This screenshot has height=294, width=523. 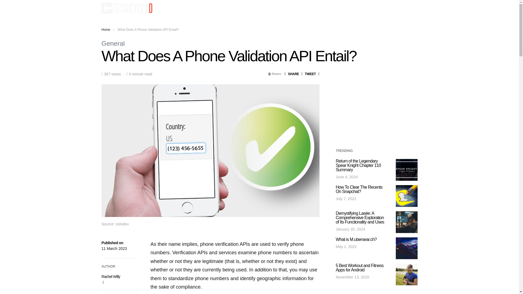 What do you see at coordinates (244, 8) in the screenshot?
I see `REVIEWS` at bounding box center [244, 8].